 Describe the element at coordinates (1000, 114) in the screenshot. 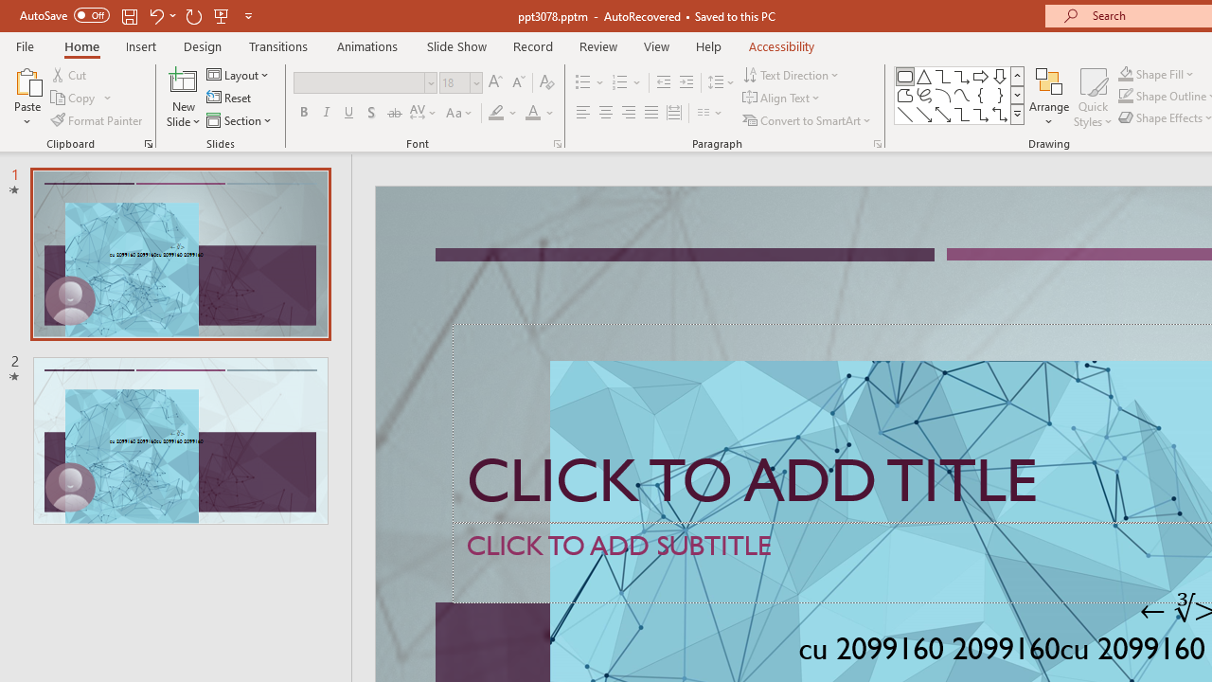

I see `Connector: Elbow Double-Arrow` at that location.